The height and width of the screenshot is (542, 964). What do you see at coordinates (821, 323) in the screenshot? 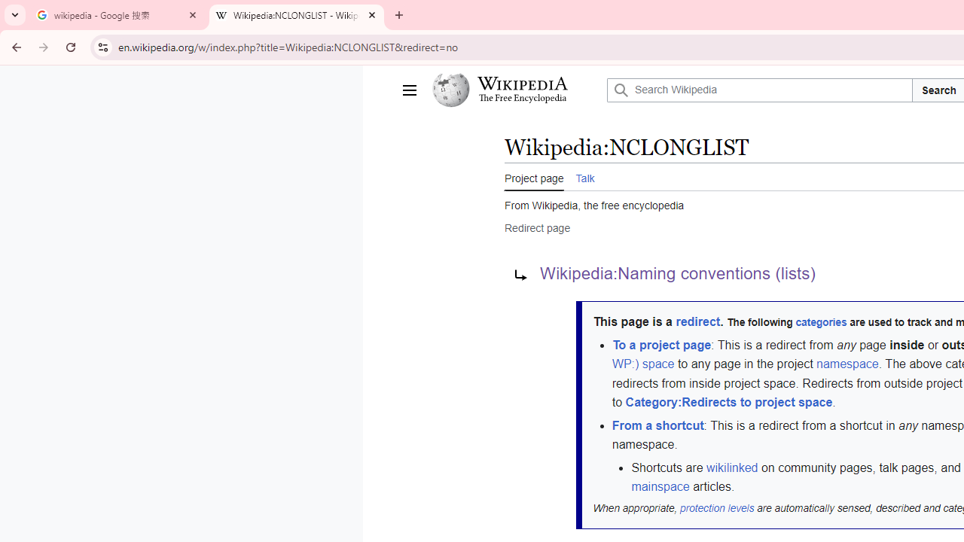
I see `categories` at bounding box center [821, 323].